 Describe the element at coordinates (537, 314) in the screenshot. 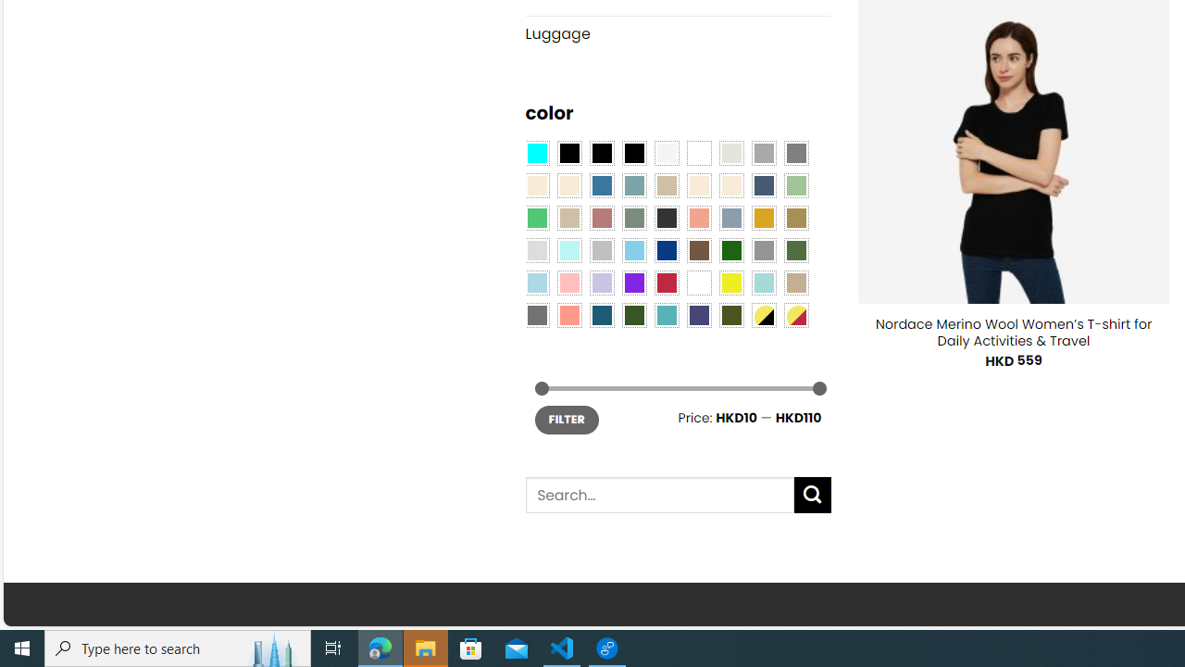

I see `Dull Nickle` at that location.